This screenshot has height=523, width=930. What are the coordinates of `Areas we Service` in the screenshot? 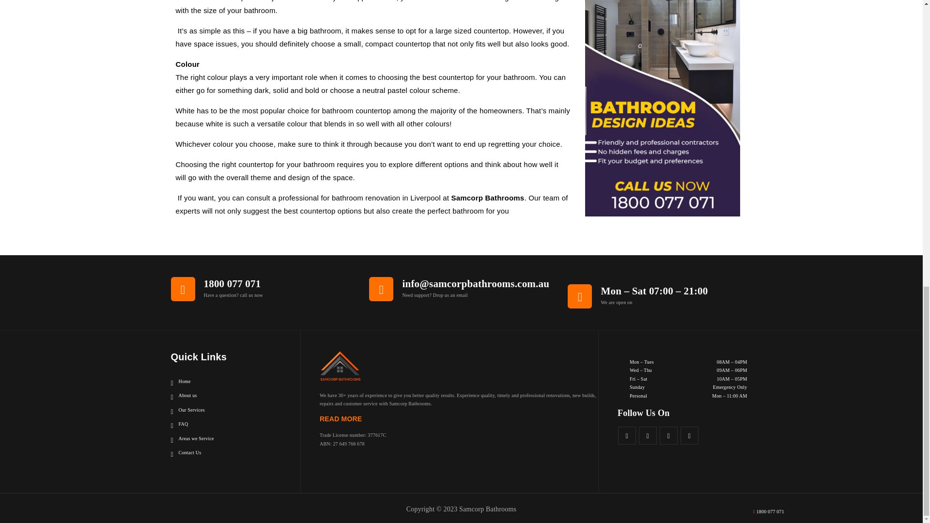 It's located at (192, 439).